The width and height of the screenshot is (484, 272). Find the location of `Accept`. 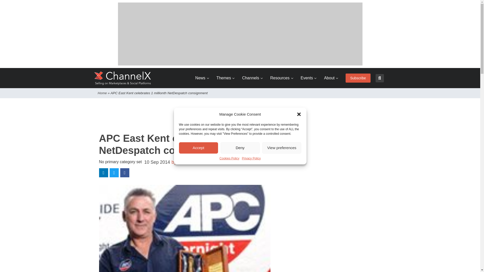

Accept is located at coordinates (199, 148).